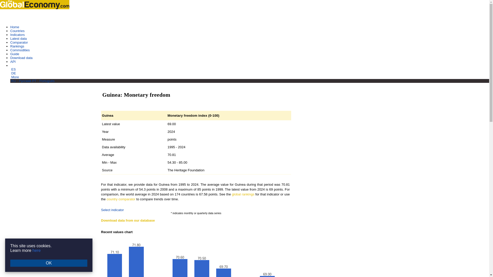 The height and width of the screenshot is (277, 493). What do you see at coordinates (121, 199) in the screenshot?
I see `country comparator` at bounding box center [121, 199].